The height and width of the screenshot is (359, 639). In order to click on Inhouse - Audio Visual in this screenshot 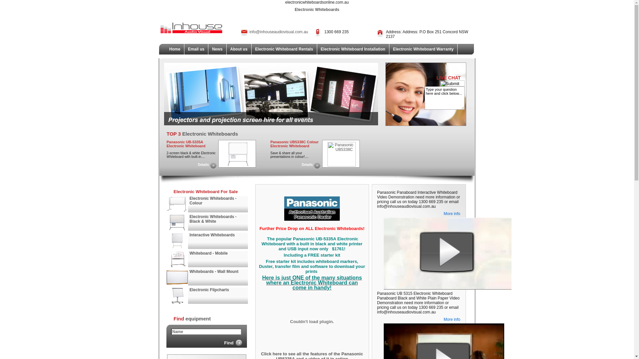, I will do `click(191, 34)`.